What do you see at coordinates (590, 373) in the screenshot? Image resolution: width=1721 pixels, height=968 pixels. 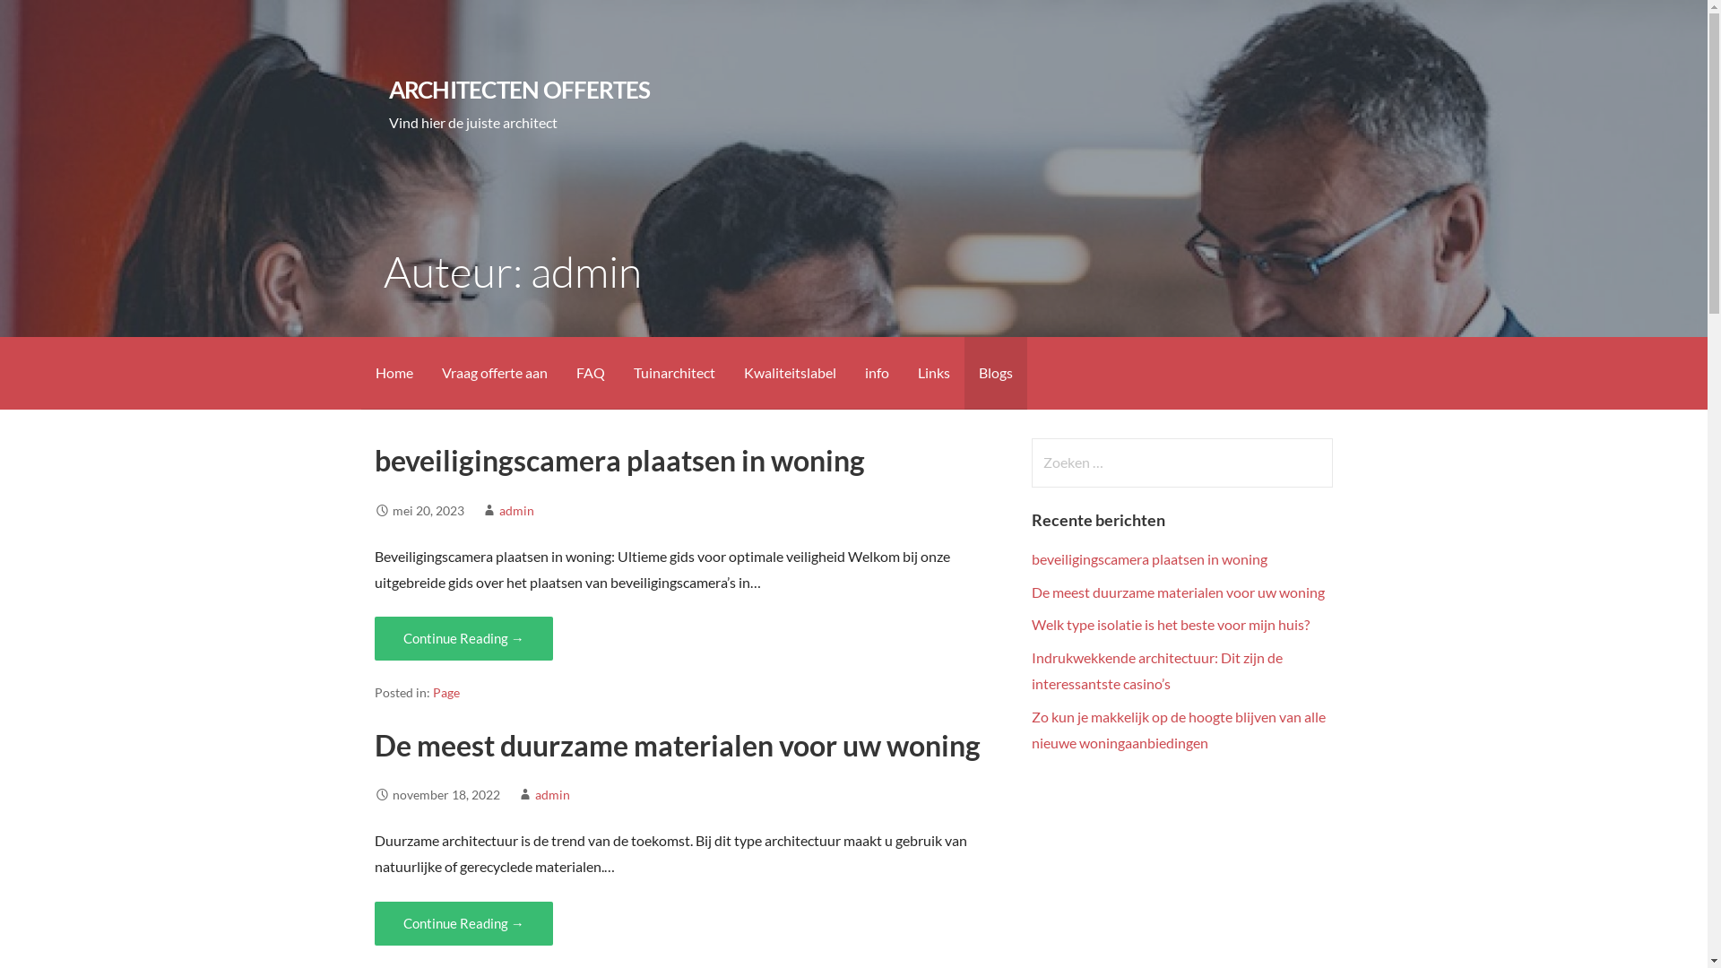 I see `FAQ` at bounding box center [590, 373].